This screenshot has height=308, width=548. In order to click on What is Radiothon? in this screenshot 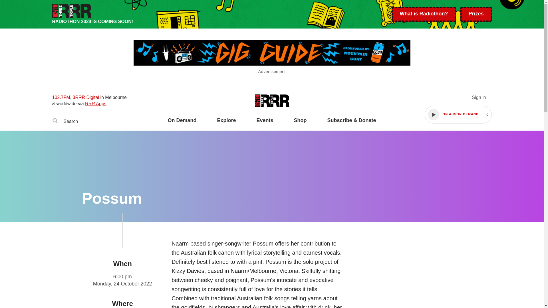, I will do `click(424, 14)`.